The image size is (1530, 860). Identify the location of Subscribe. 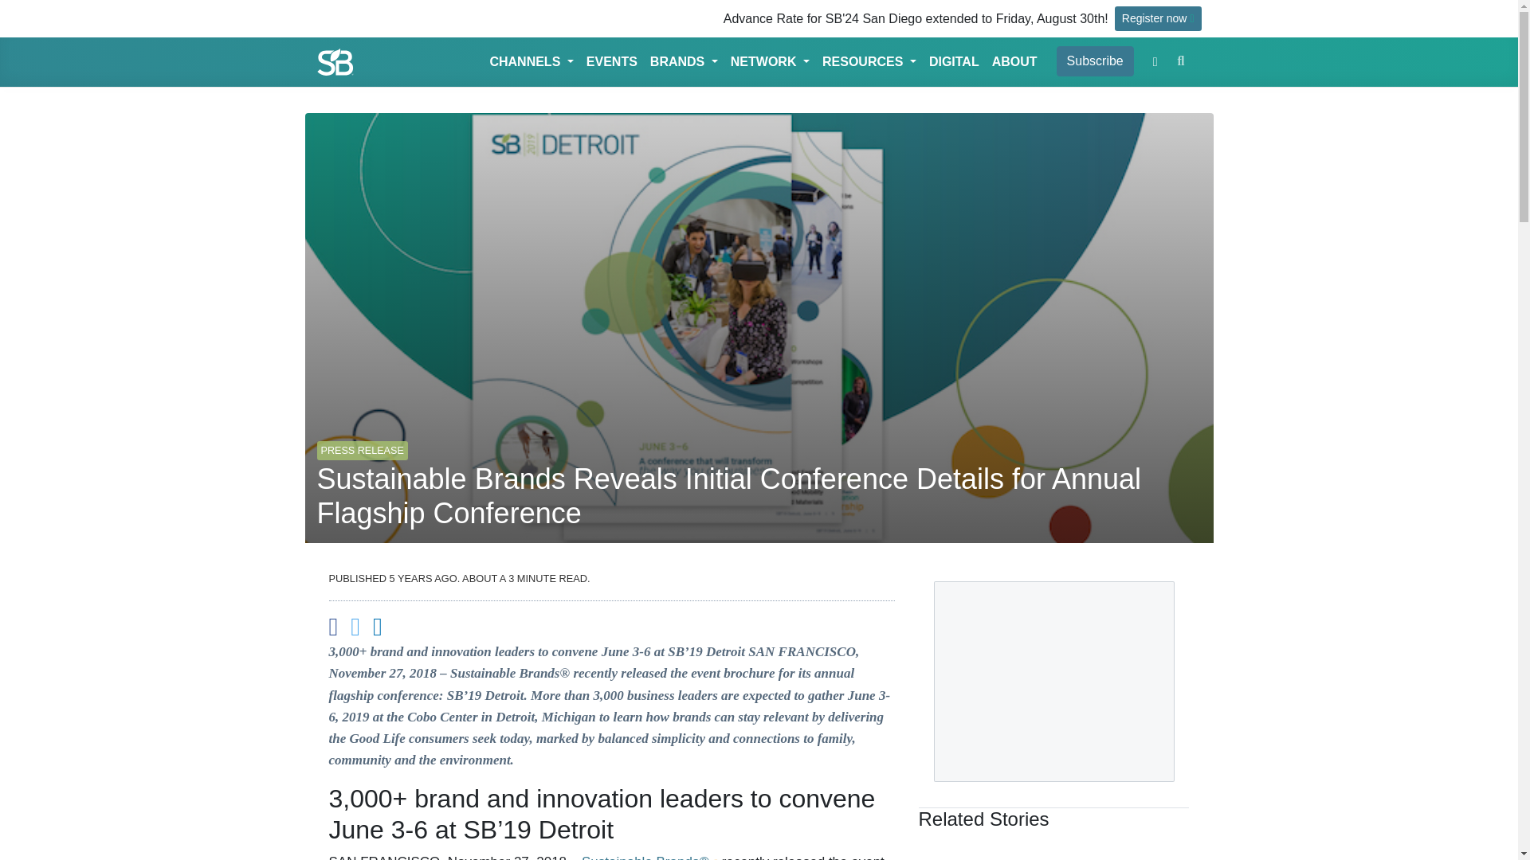
(1095, 61).